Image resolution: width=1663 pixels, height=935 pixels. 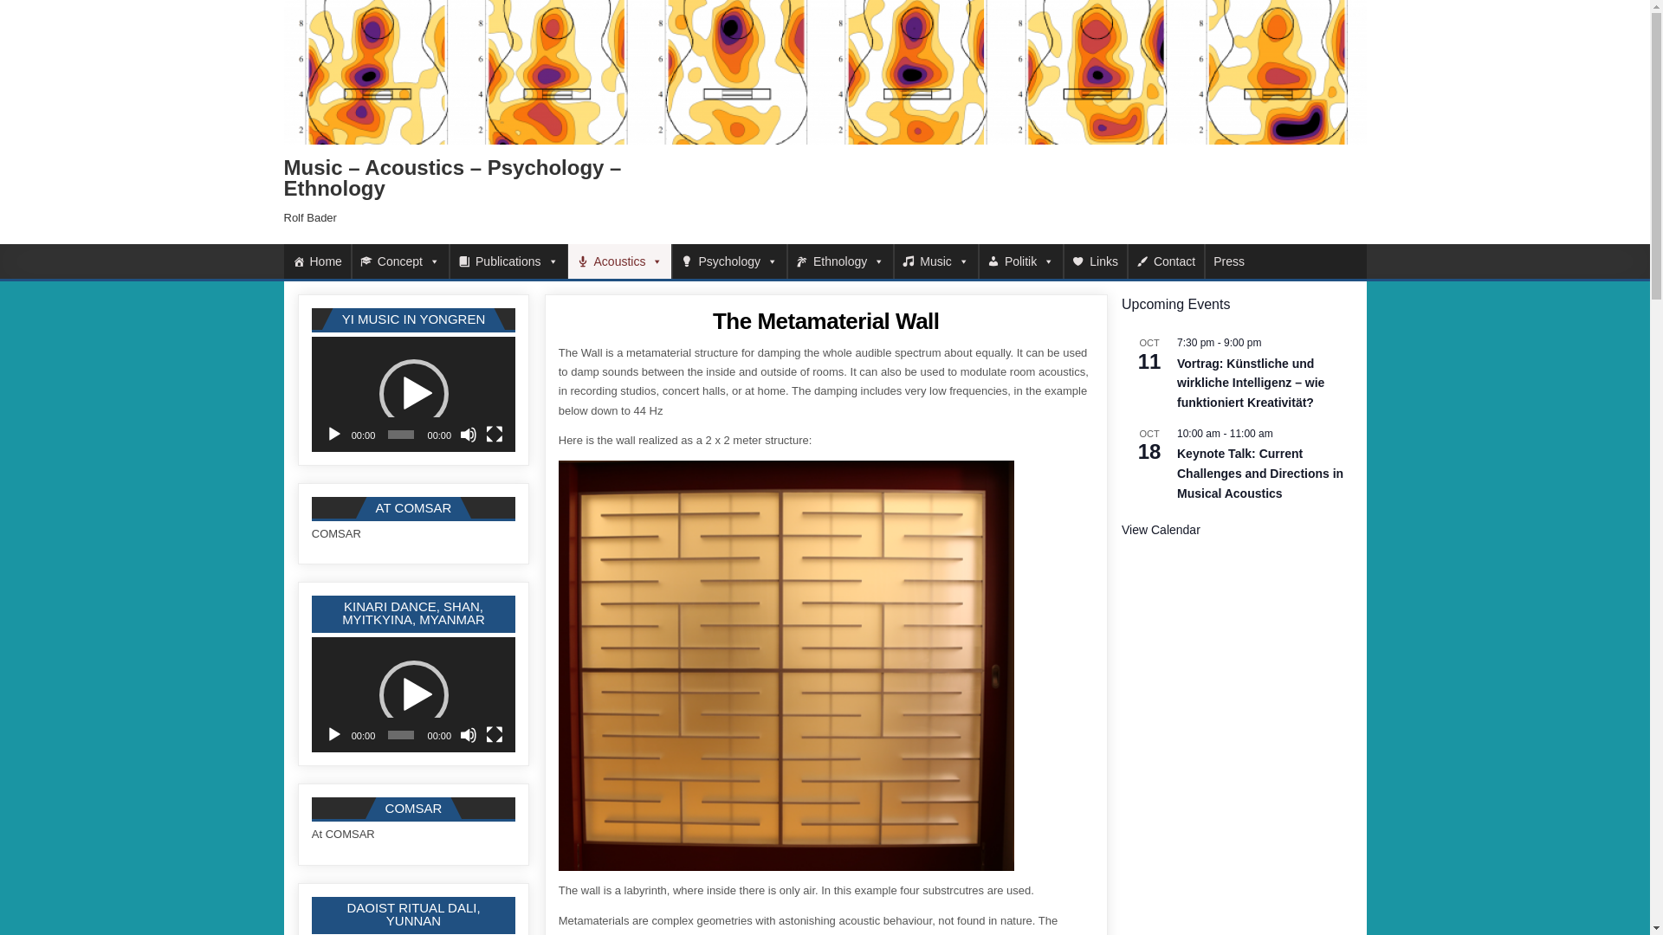 I want to click on Psychology, so click(x=729, y=261).